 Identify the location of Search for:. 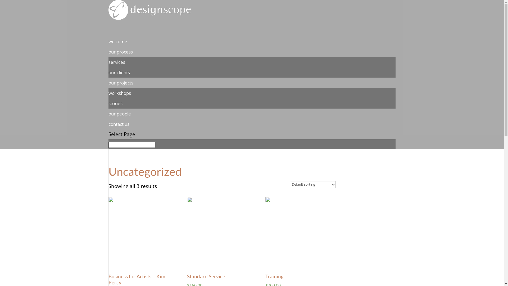
(132, 145).